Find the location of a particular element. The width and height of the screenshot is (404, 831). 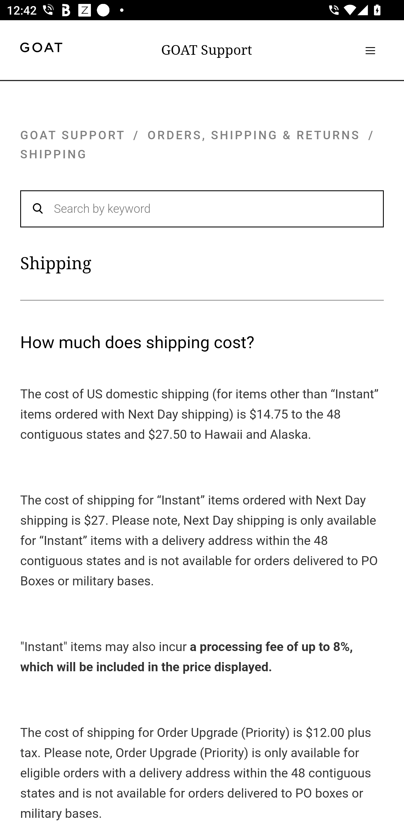

GOAT Support is located at coordinates (206, 50).